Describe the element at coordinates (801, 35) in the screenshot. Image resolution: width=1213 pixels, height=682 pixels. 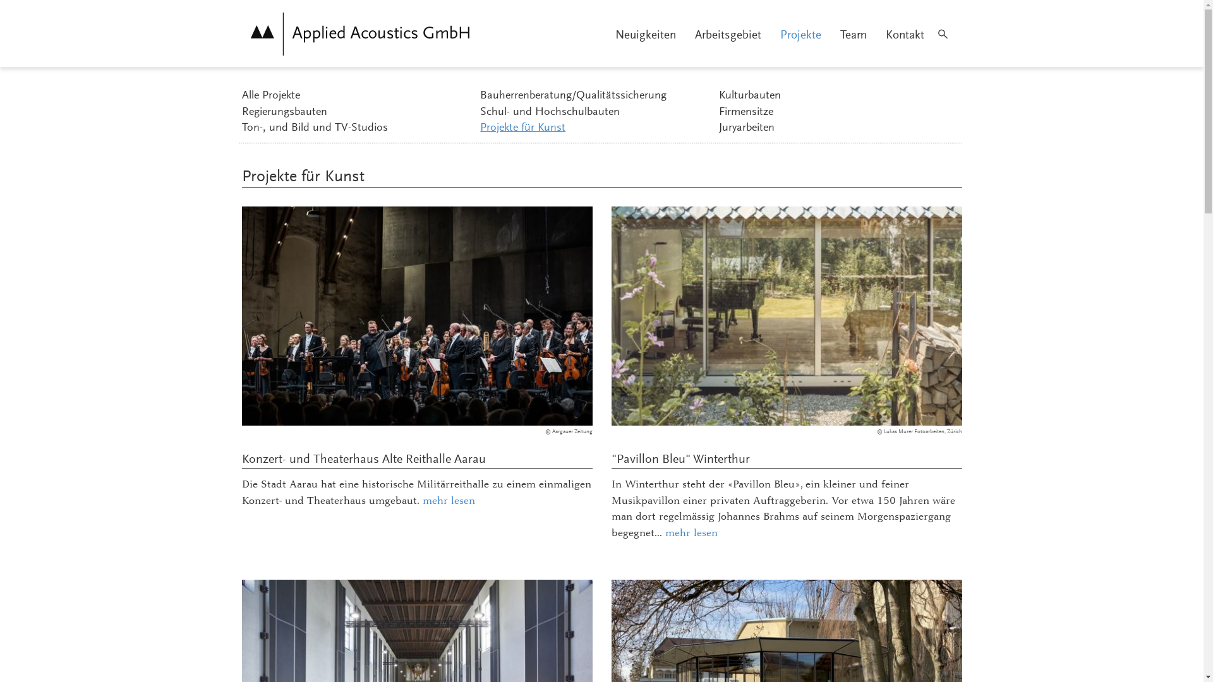
I see `Projekte` at that location.